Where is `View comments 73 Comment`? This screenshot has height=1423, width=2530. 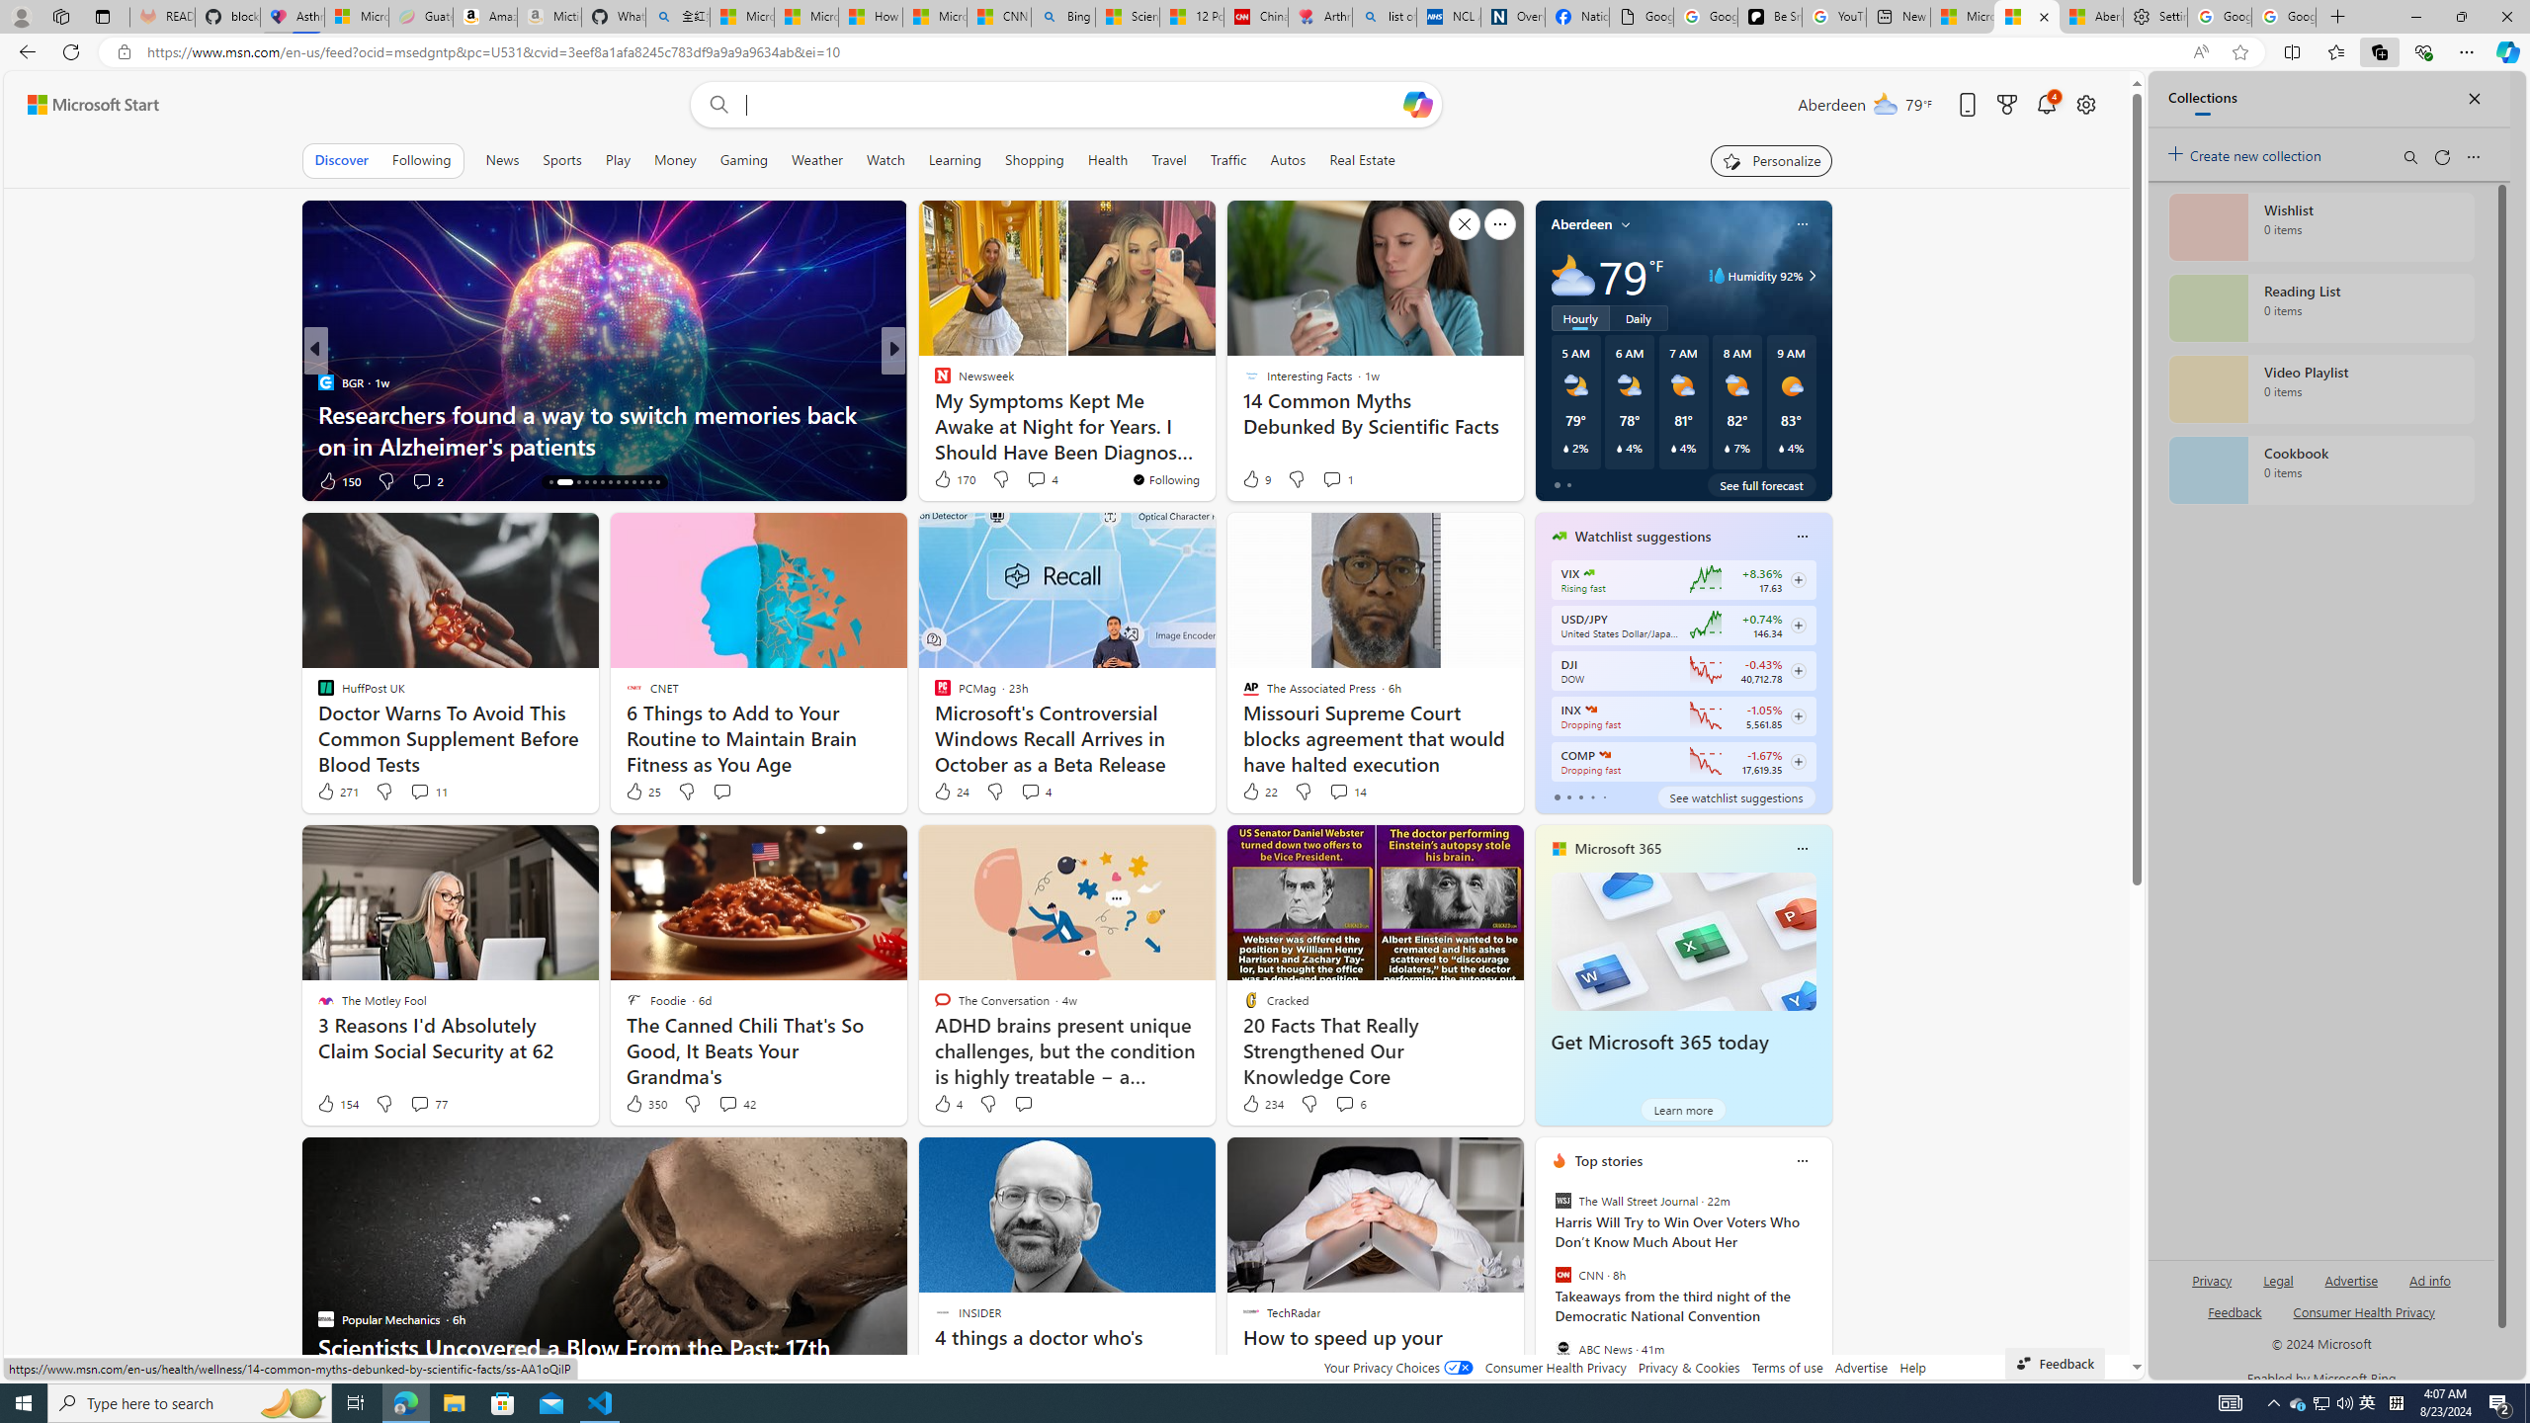 View comments 73 Comment is located at coordinates (1030, 480).